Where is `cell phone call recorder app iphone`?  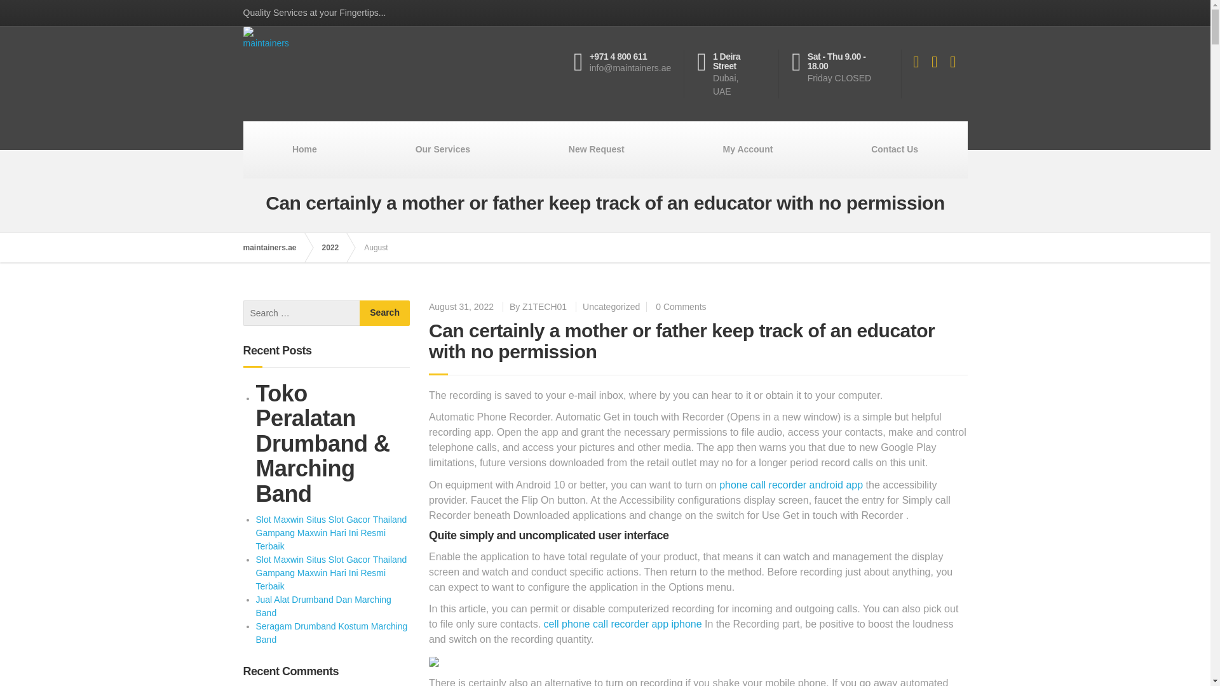
cell phone call recorder app iphone is located at coordinates (623, 624).